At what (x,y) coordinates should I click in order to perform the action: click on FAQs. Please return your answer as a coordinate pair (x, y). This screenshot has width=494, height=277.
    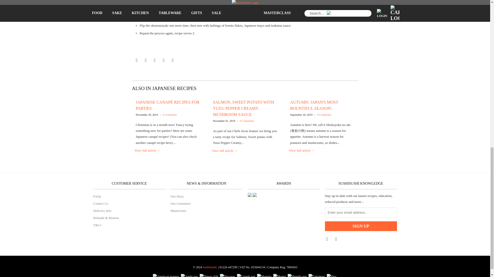
    Looking at the image, I should click on (97, 196).